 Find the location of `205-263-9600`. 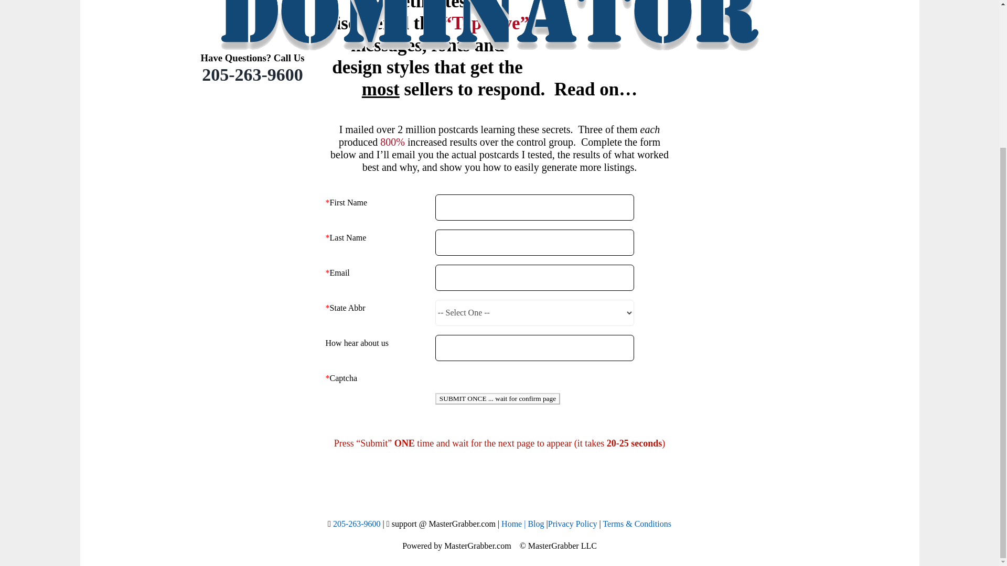

205-263-9600 is located at coordinates (252, 74).